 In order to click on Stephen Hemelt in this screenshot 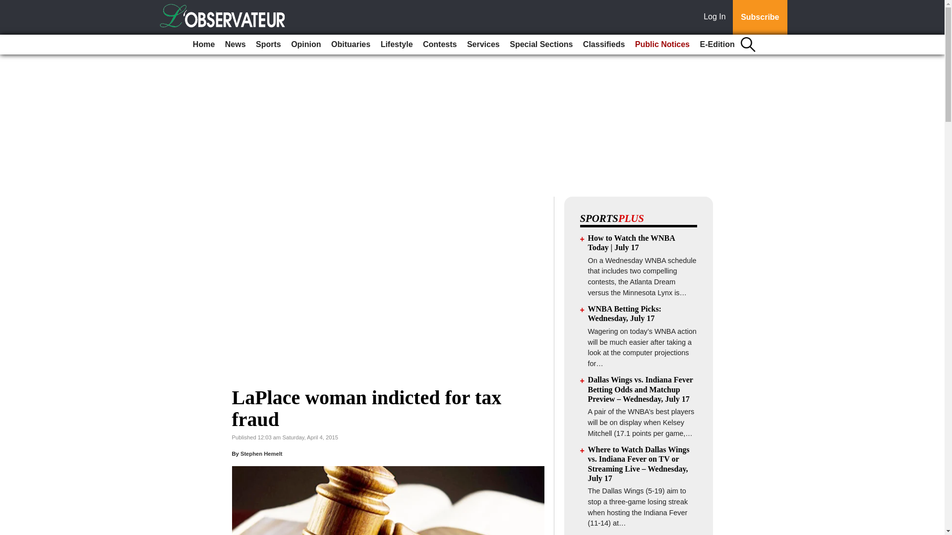, I will do `click(262, 454)`.